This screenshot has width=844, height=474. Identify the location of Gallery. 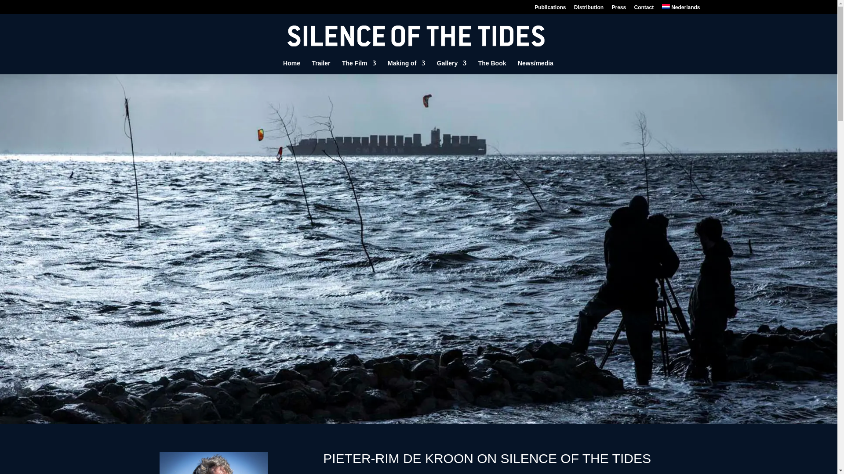
(452, 67).